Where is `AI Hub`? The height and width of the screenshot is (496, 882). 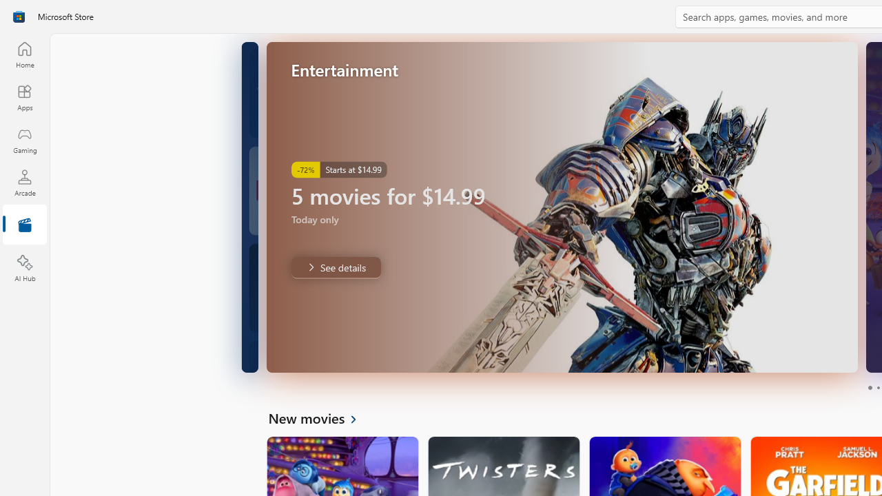
AI Hub is located at coordinates (25, 269).